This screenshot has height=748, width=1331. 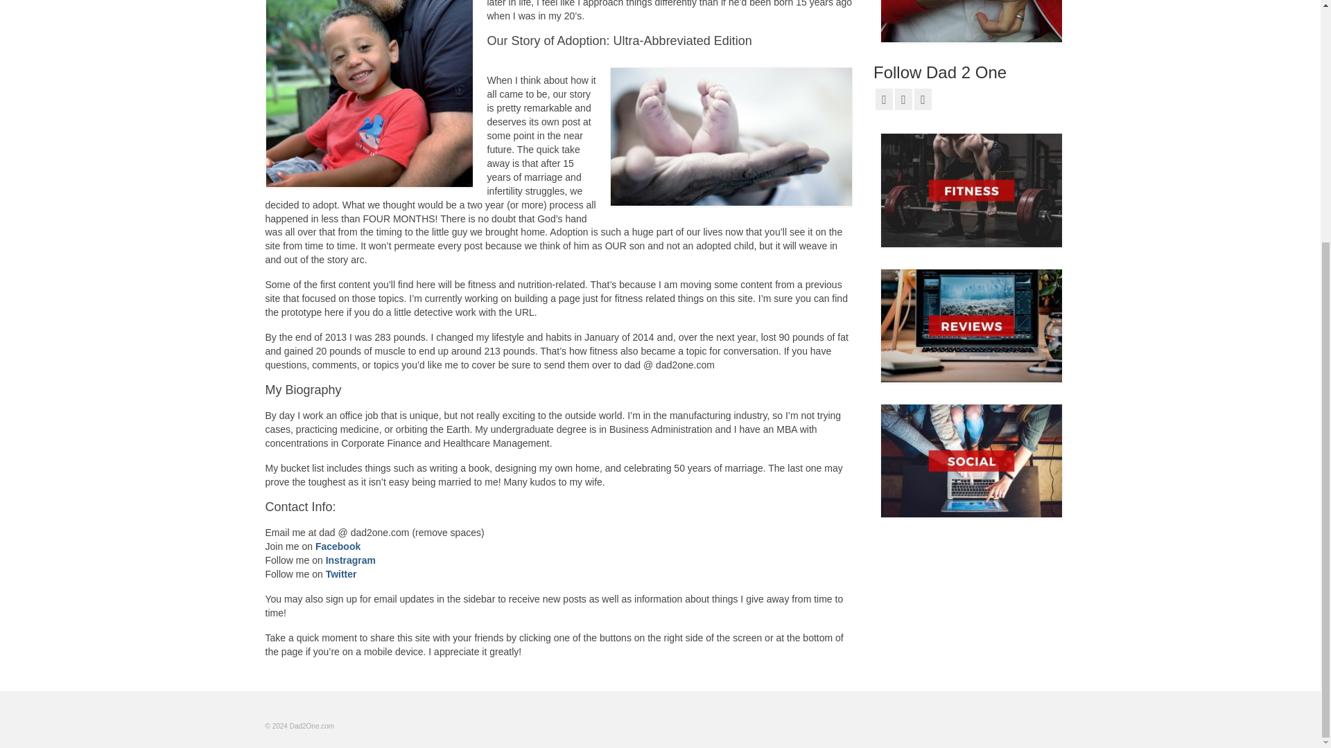 What do you see at coordinates (351, 560) in the screenshot?
I see `Instragram` at bounding box center [351, 560].